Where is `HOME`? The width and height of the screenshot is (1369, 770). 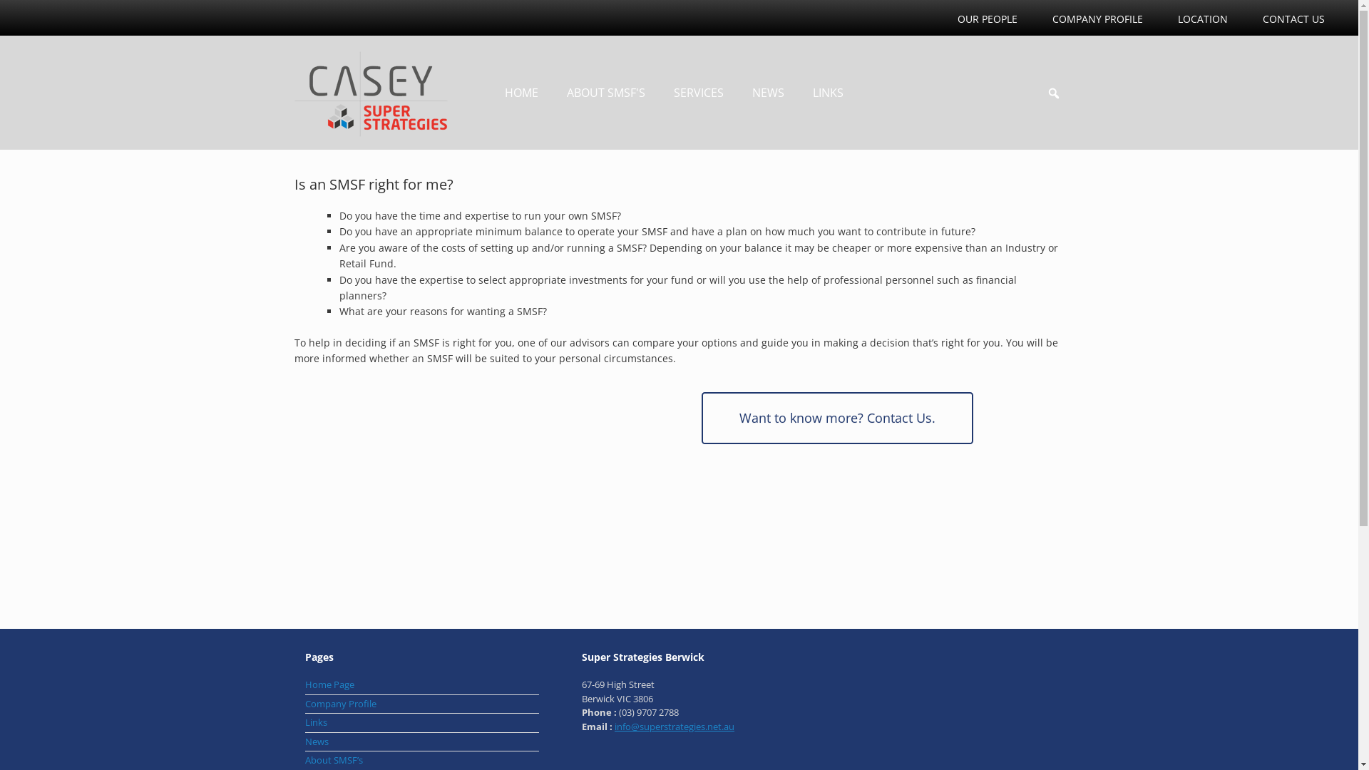 HOME is located at coordinates (522, 93).